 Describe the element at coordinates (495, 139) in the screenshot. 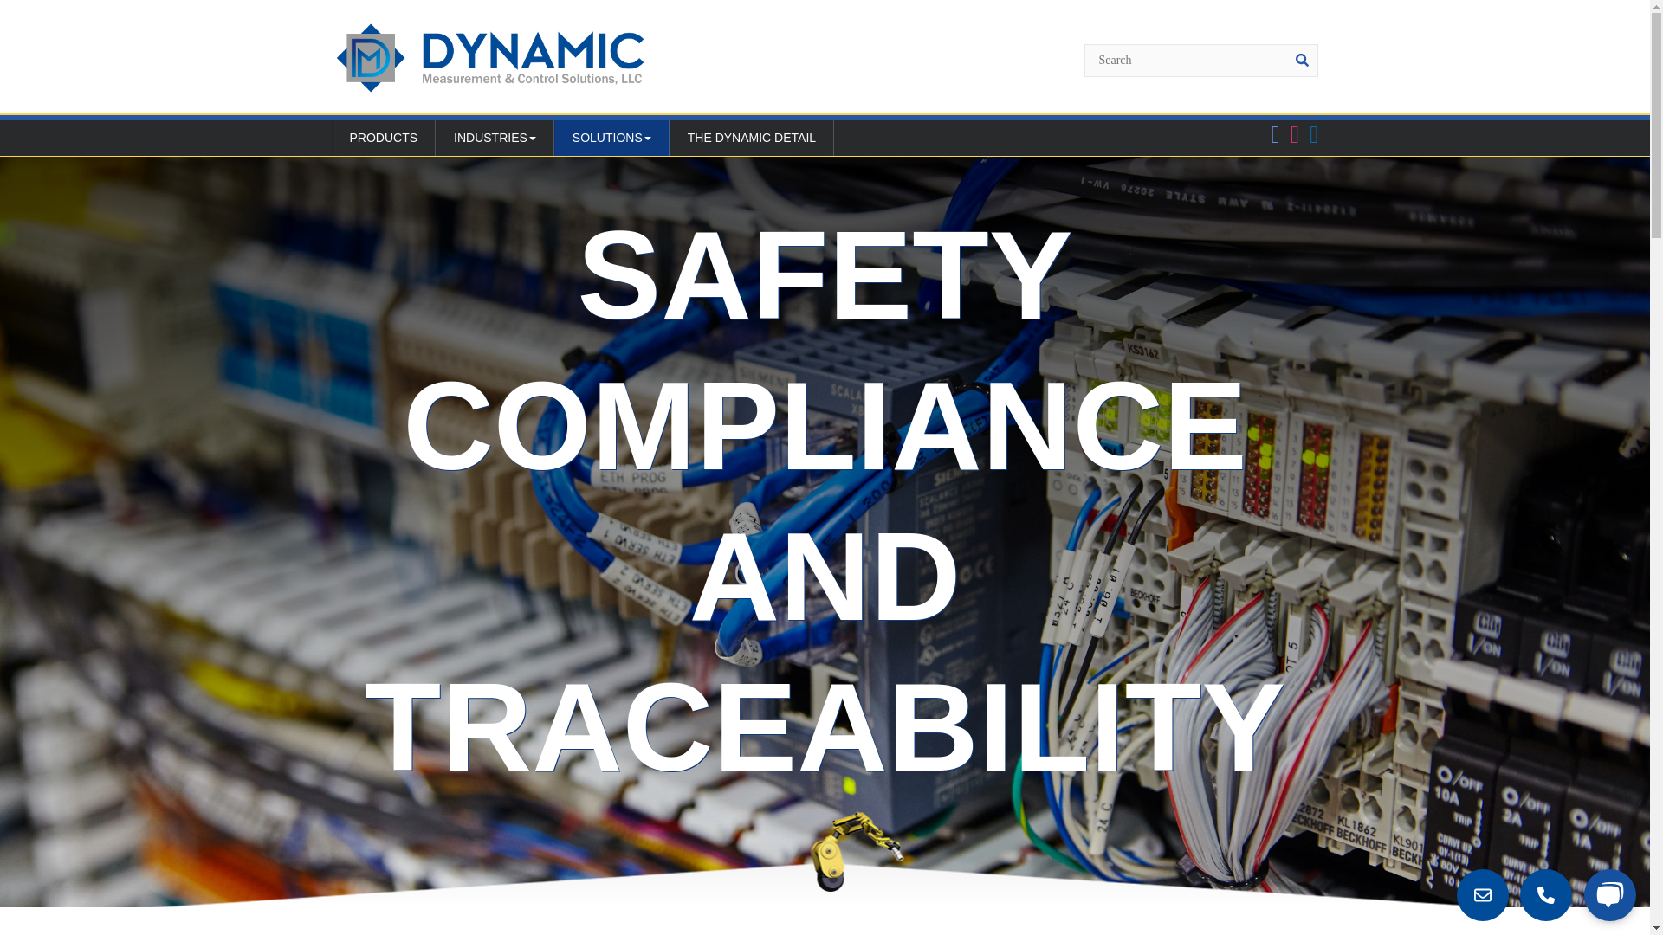

I see `INDUSTRIES` at that location.